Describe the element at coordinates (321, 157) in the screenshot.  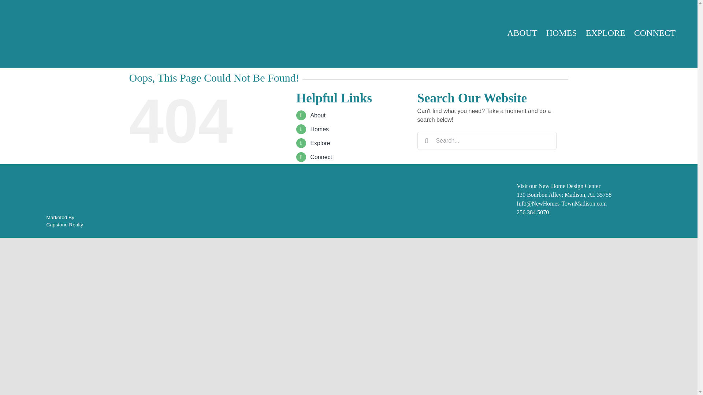
I see `Connect` at that location.